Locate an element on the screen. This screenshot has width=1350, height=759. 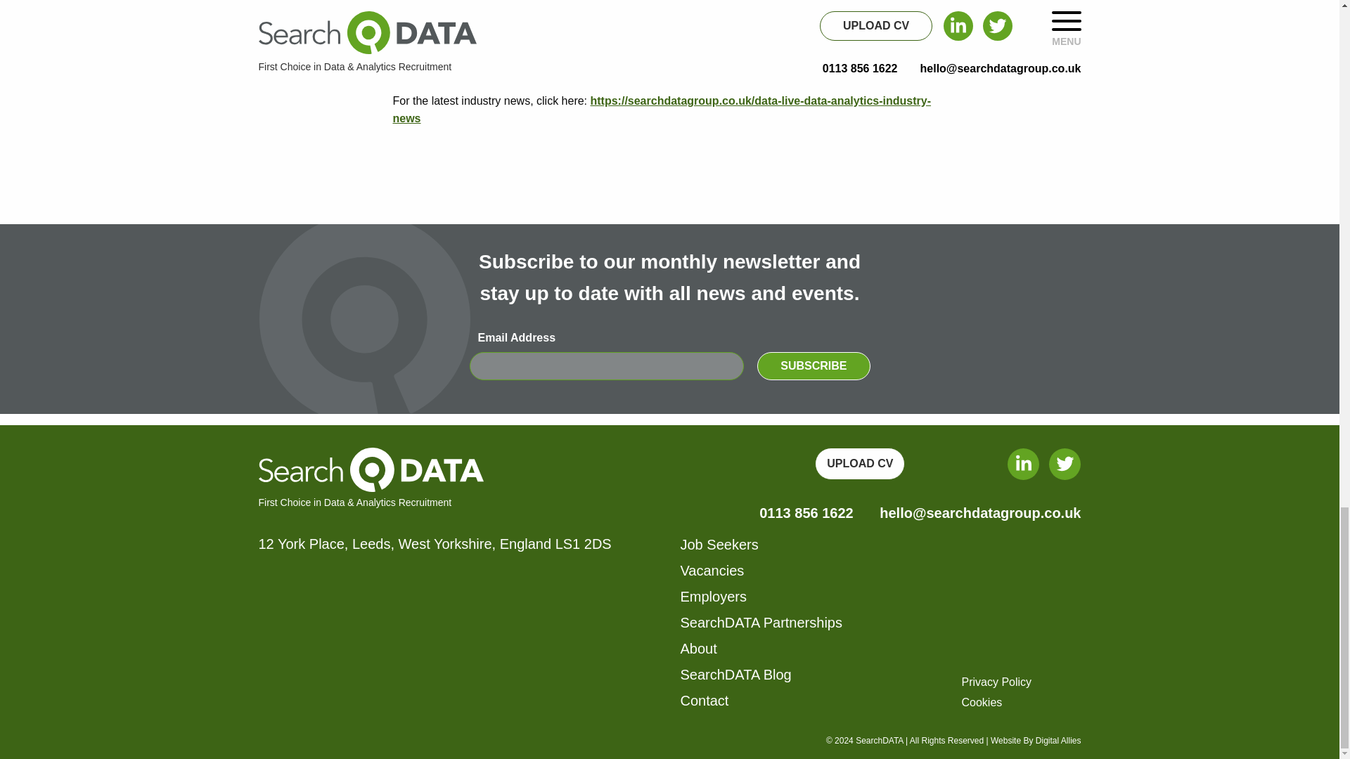
SearchDATA Blog is located at coordinates (735, 675).